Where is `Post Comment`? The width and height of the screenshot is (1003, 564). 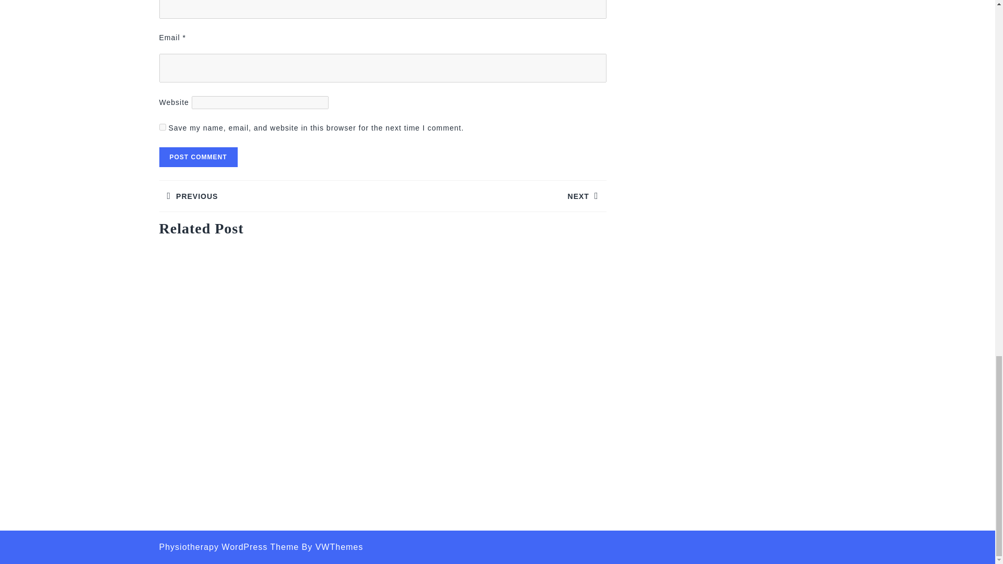 Post Comment is located at coordinates (229, 547).